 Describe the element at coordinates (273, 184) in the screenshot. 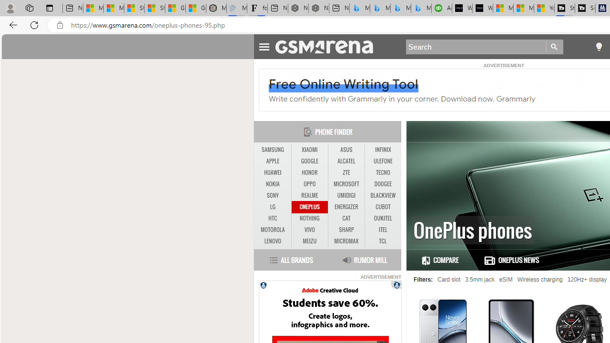

I see `NOKIA` at that location.